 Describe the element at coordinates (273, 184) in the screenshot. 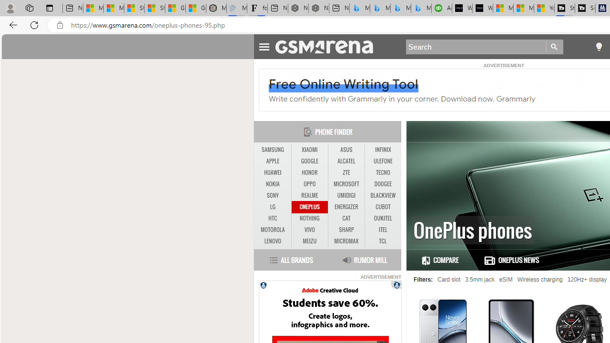

I see `NOKIA` at that location.